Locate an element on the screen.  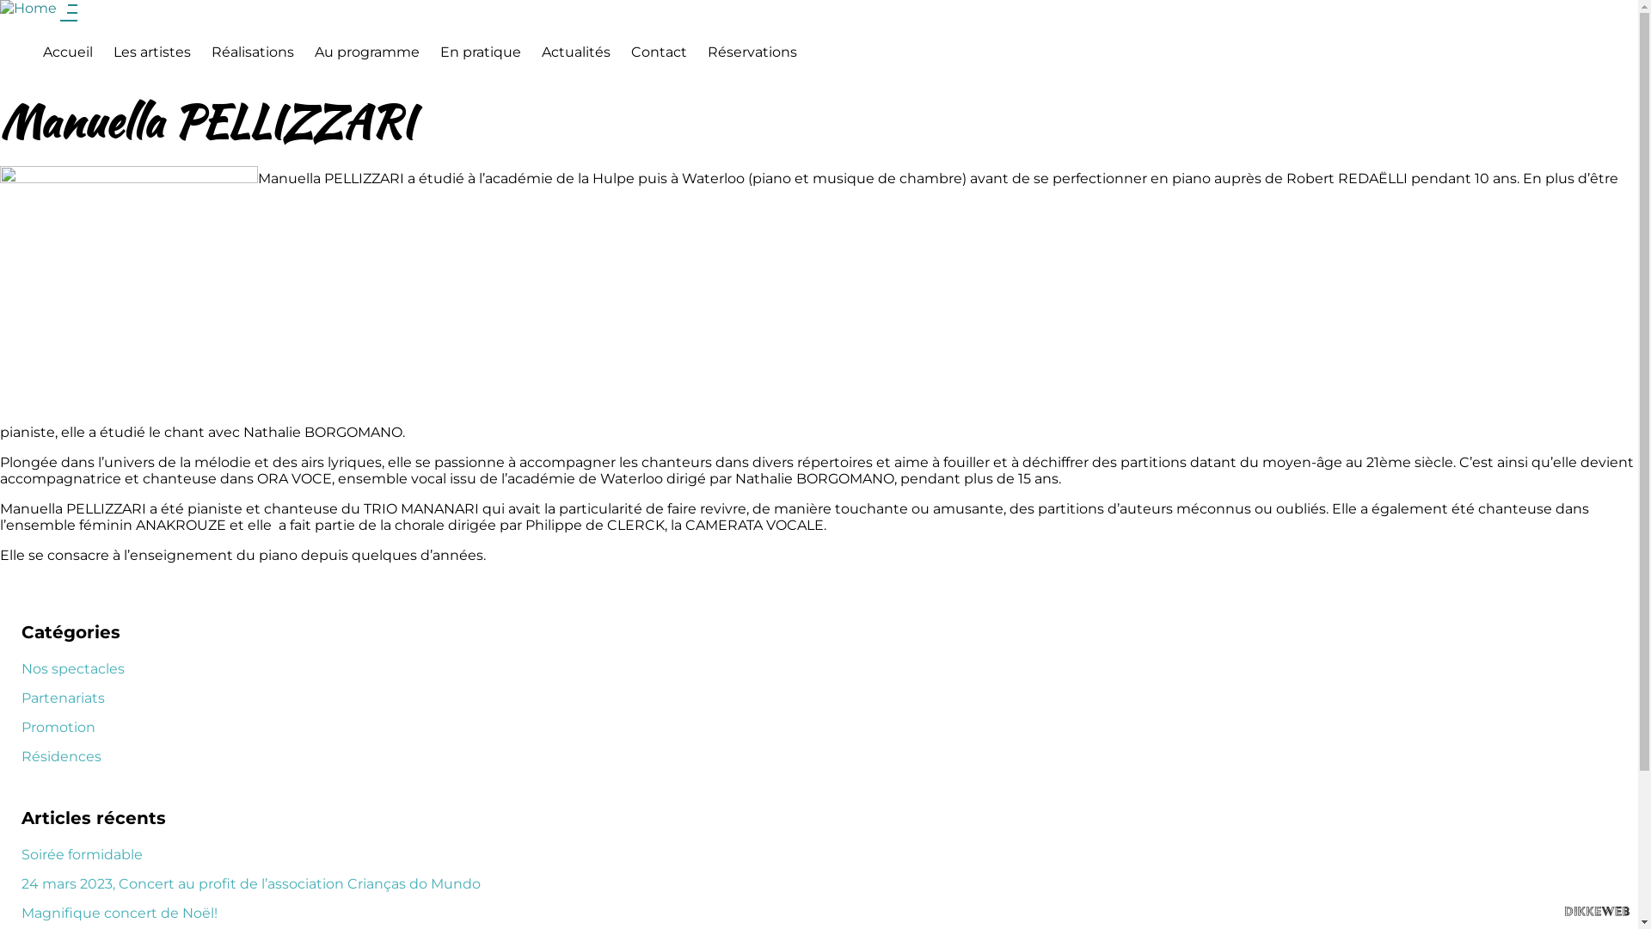
DIKKEWEB - La nouvelle fabrique de site internet is located at coordinates (1598, 912).